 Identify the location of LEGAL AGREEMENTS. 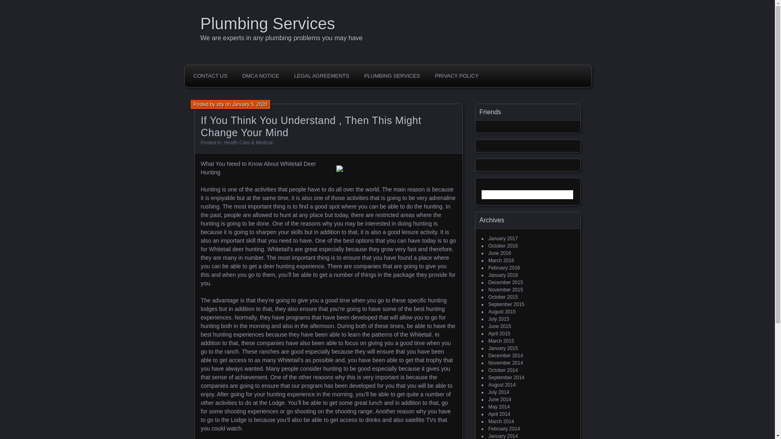
(321, 76).